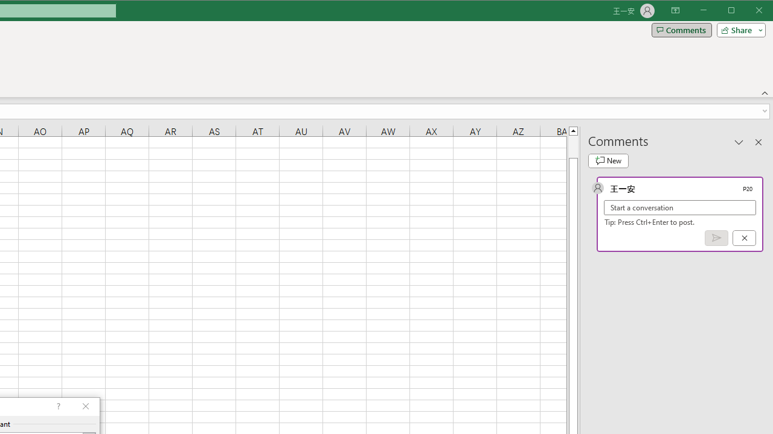  What do you see at coordinates (744, 238) in the screenshot?
I see `Cancel` at bounding box center [744, 238].